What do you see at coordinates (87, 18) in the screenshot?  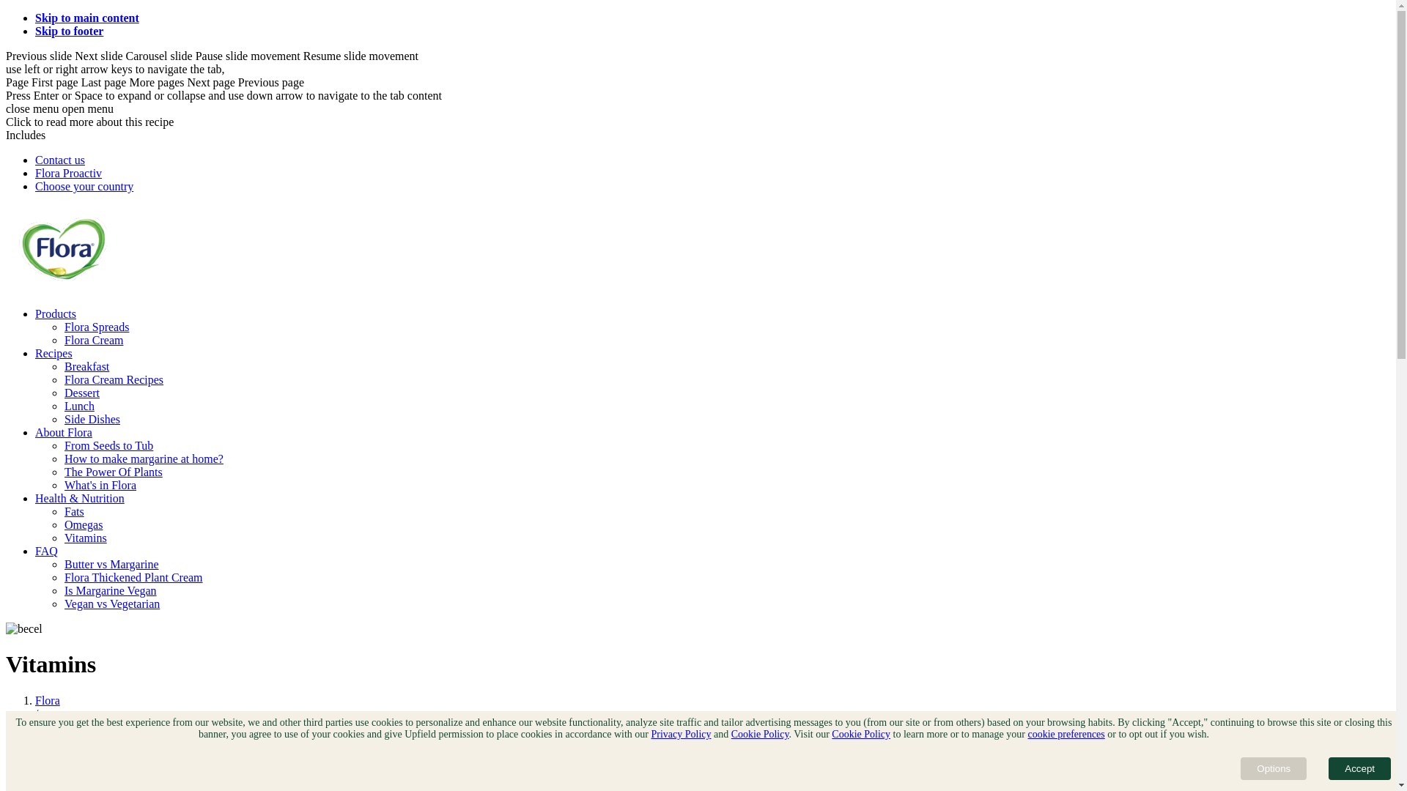 I see `Skip to main content` at bounding box center [87, 18].